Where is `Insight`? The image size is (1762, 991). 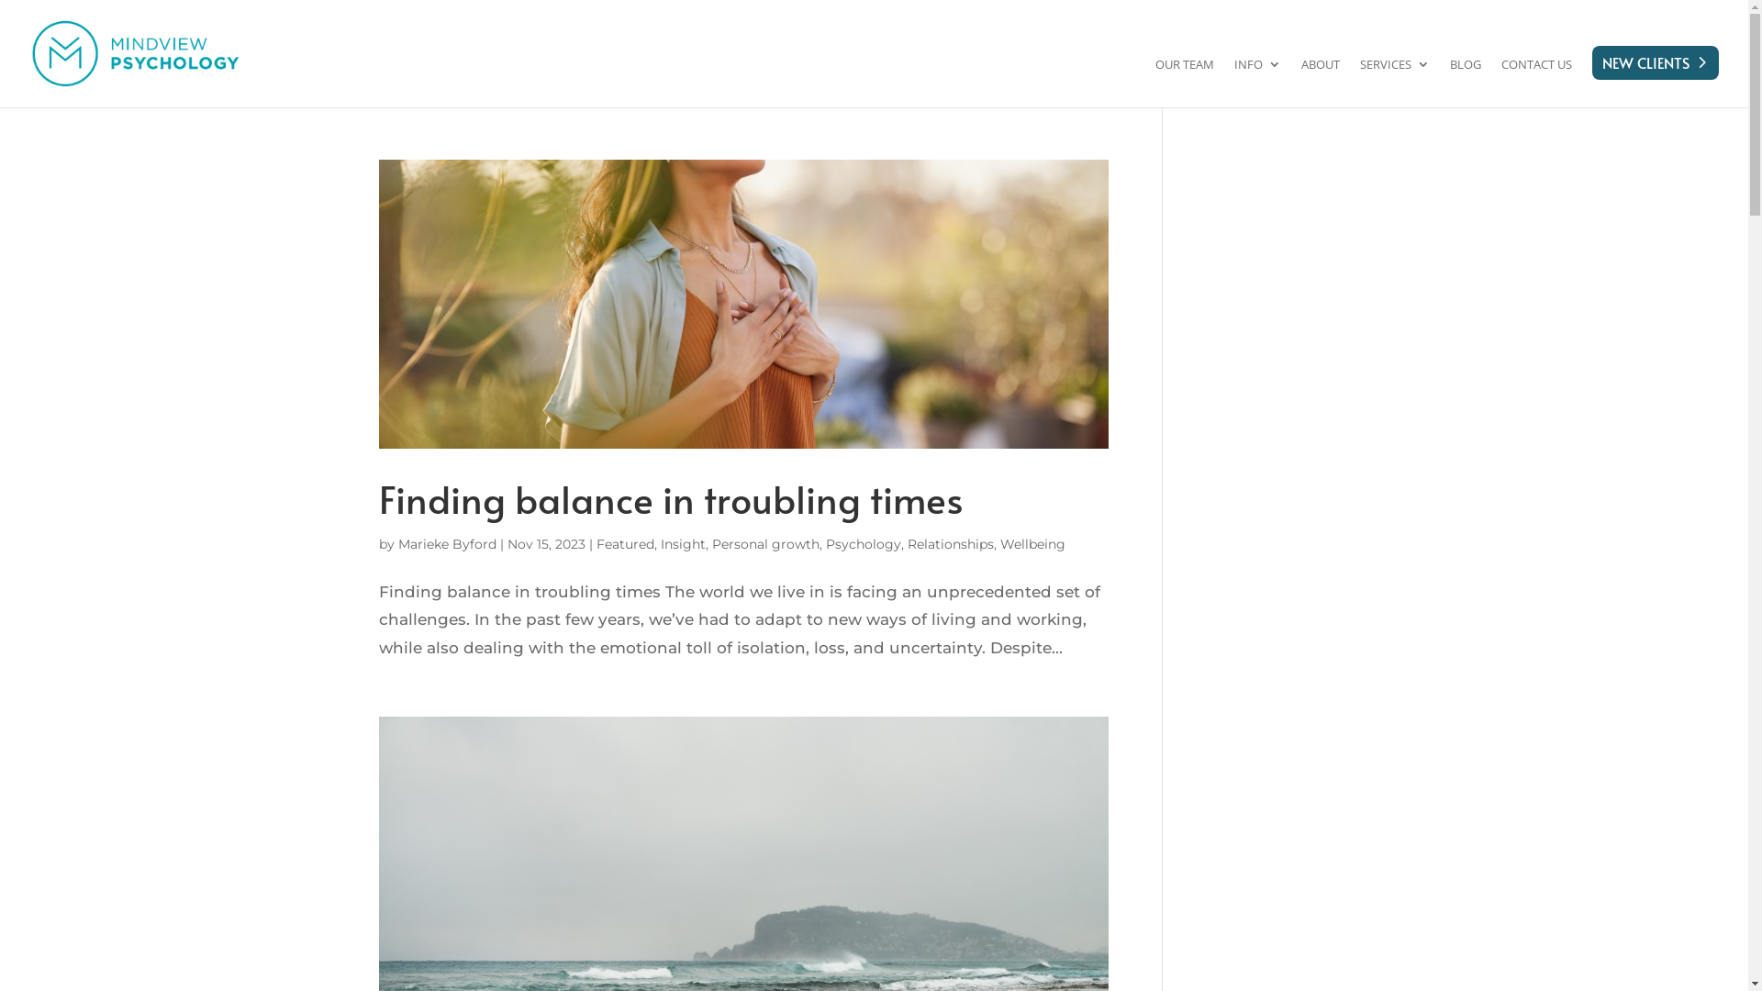 Insight is located at coordinates (683, 544).